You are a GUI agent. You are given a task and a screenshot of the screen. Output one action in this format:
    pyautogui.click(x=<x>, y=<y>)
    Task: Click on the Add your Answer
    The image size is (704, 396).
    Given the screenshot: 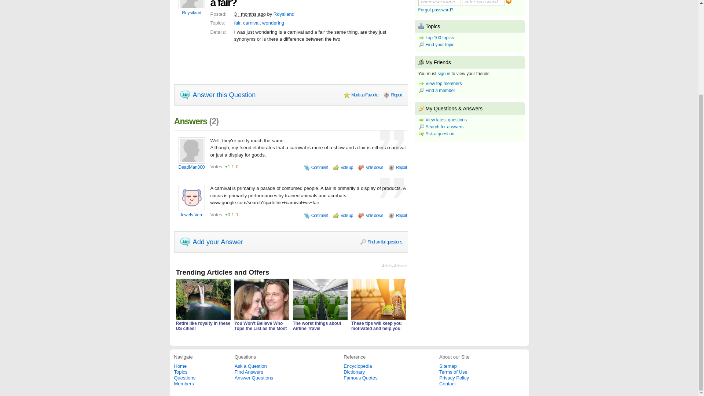 What is the action you would take?
    pyautogui.click(x=211, y=241)
    